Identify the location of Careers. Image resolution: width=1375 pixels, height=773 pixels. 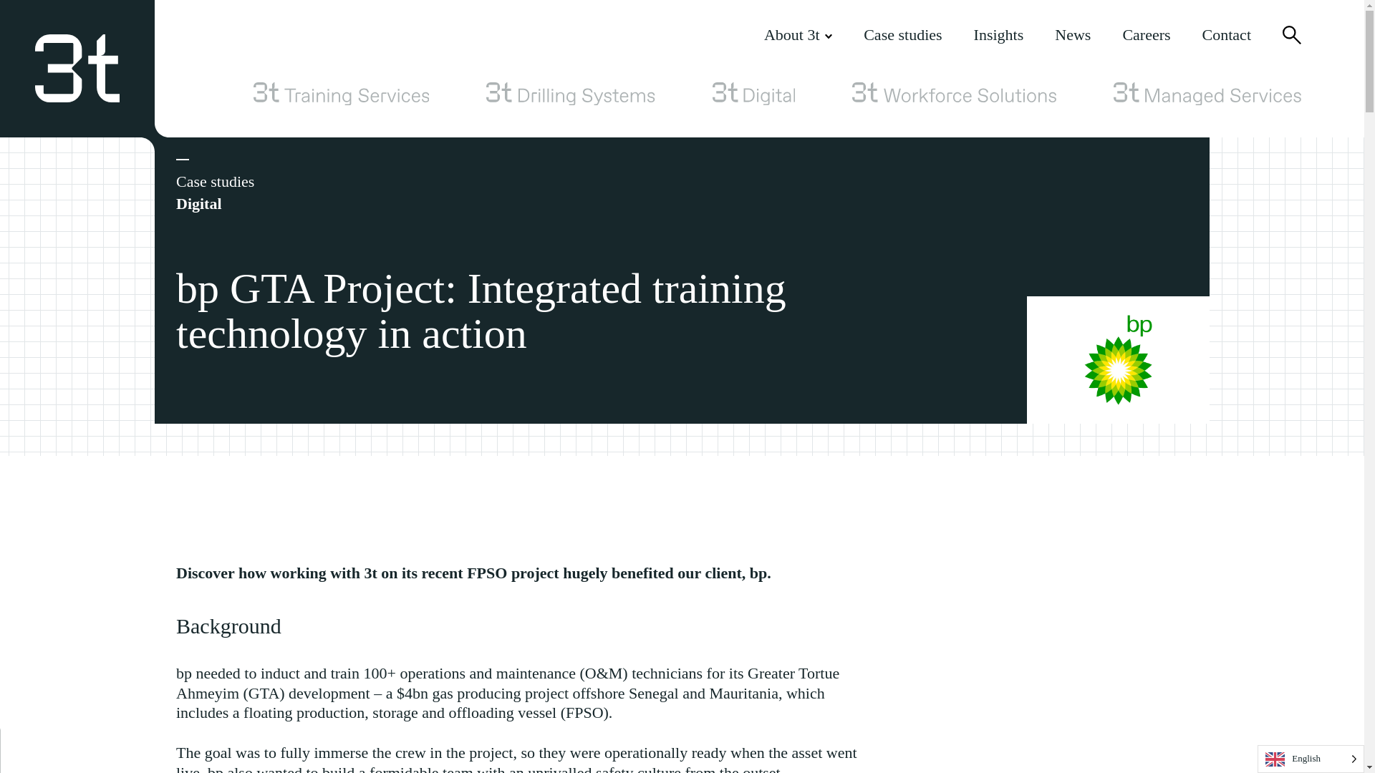
(1146, 34).